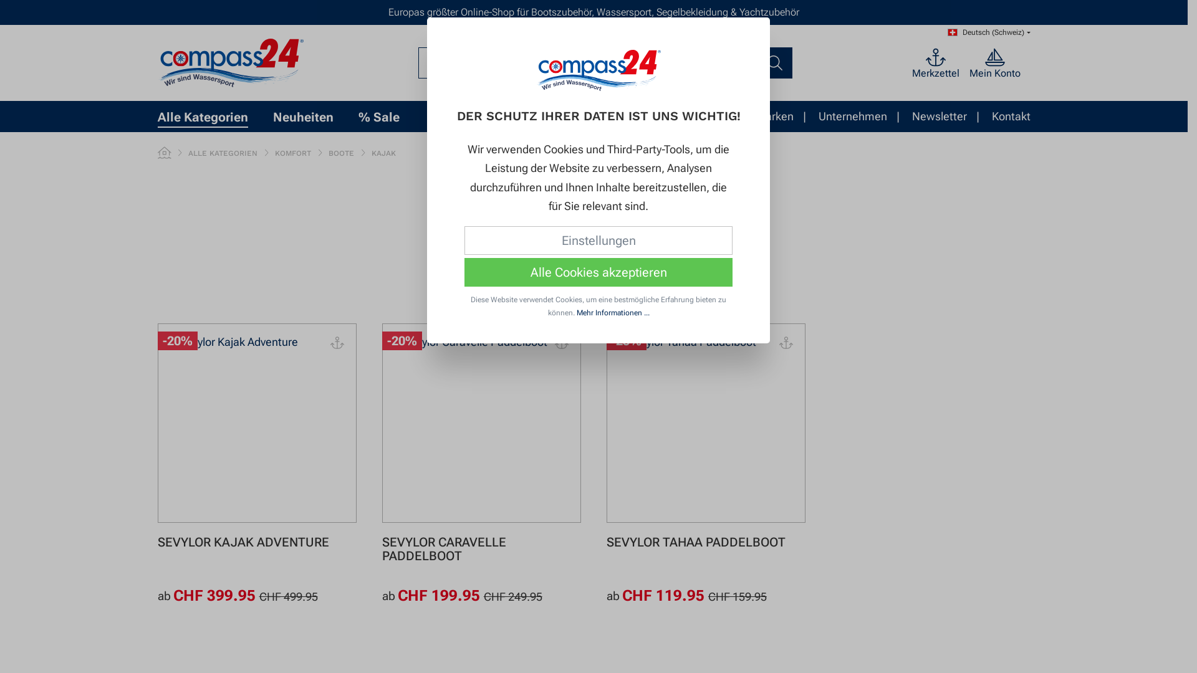  I want to click on Merkzettel ein-/ausschalten, so click(337, 345).